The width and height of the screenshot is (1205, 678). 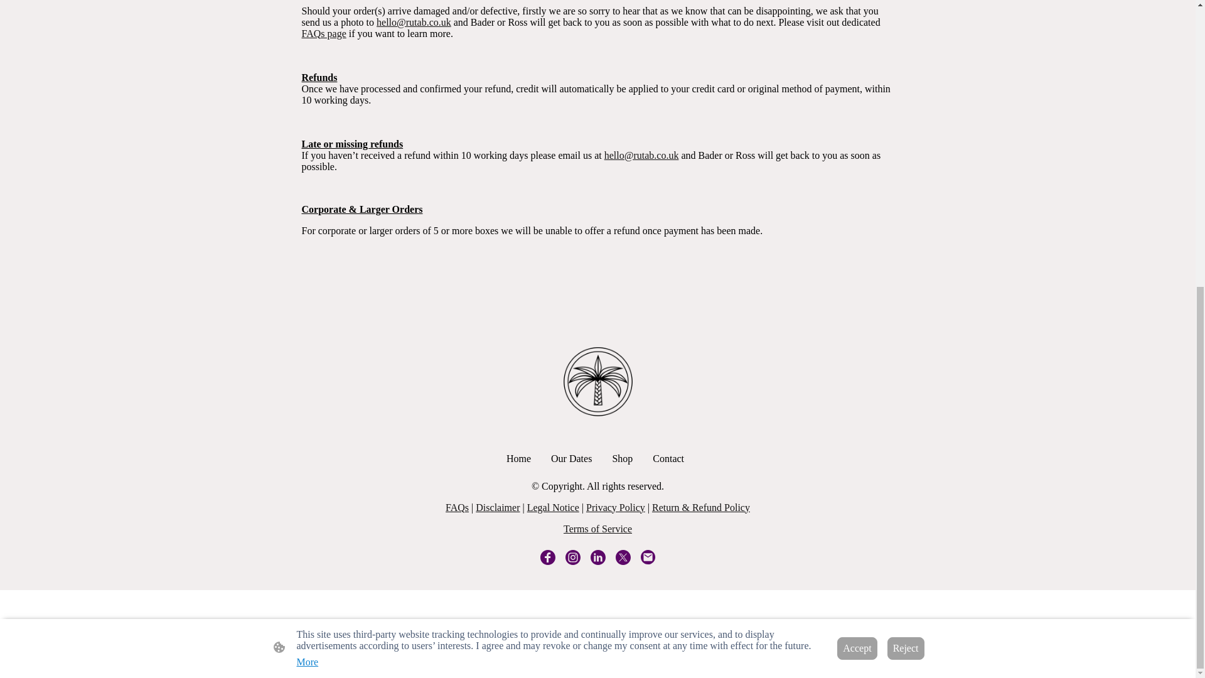 What do you see at coordinates (857, 154) in the screenshot?
I see `Accept` at bounding box center [857, 154].